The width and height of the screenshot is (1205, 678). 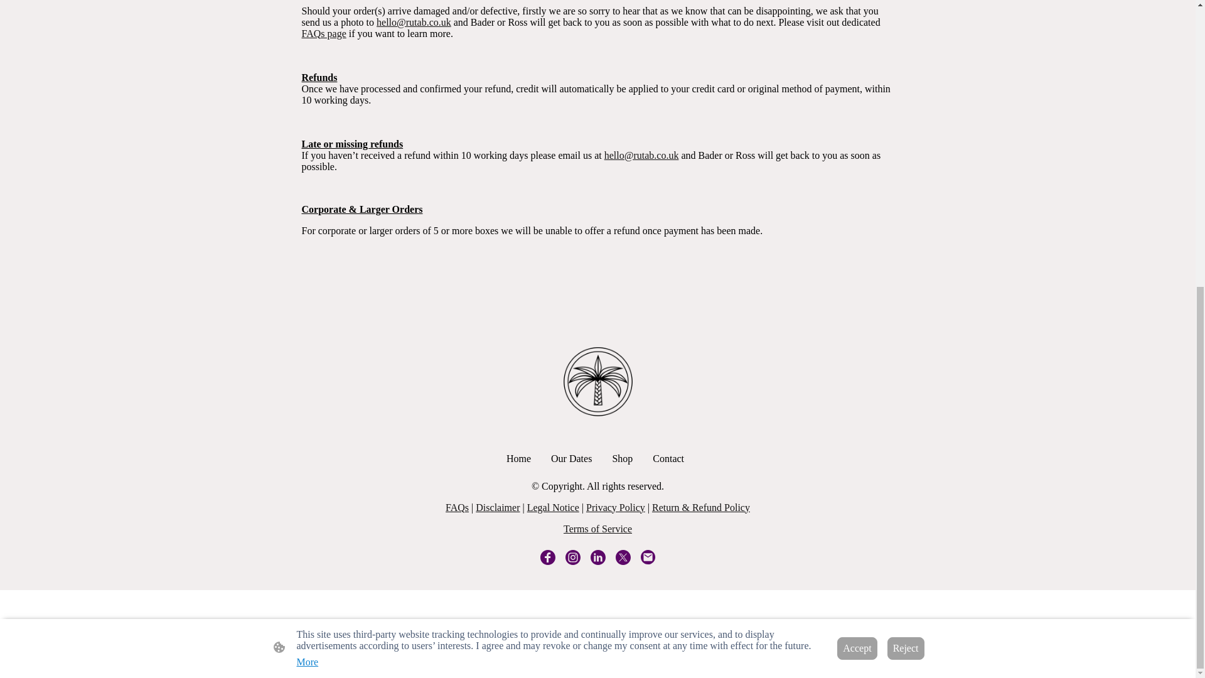 What do you see at coordinates (857, 154) in the screenshot?
I see `Accept` at bounding box center [857, 154].